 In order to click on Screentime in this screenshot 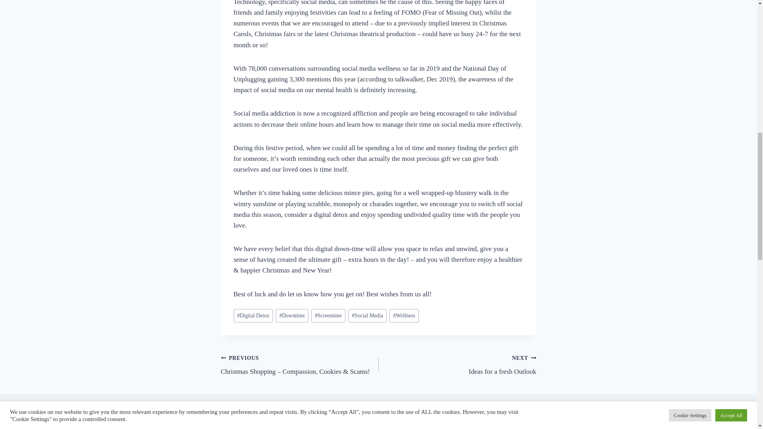, I will do `click(404, 316)`.